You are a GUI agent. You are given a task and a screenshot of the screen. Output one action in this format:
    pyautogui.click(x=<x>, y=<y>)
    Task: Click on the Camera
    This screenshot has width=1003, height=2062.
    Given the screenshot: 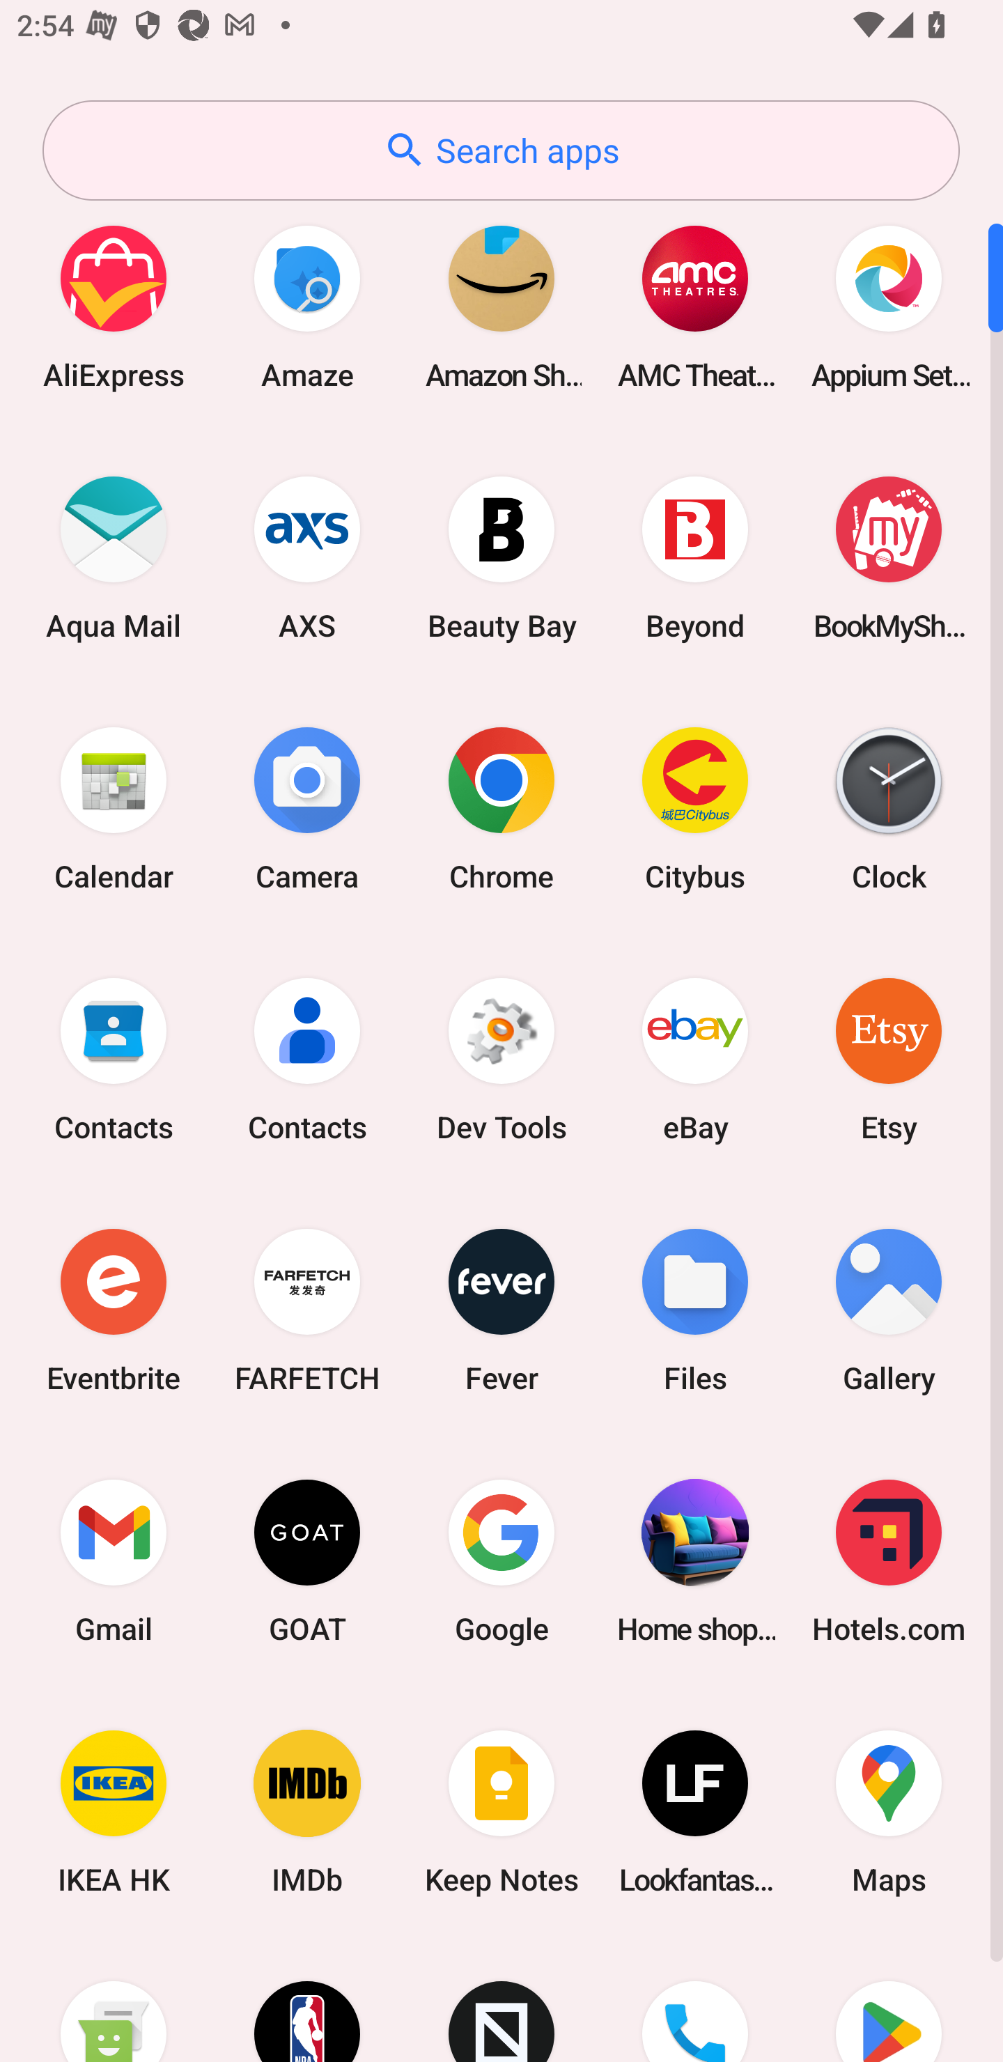 What is the action you would take?
    pyautogui.click(x=307, y=808)
    